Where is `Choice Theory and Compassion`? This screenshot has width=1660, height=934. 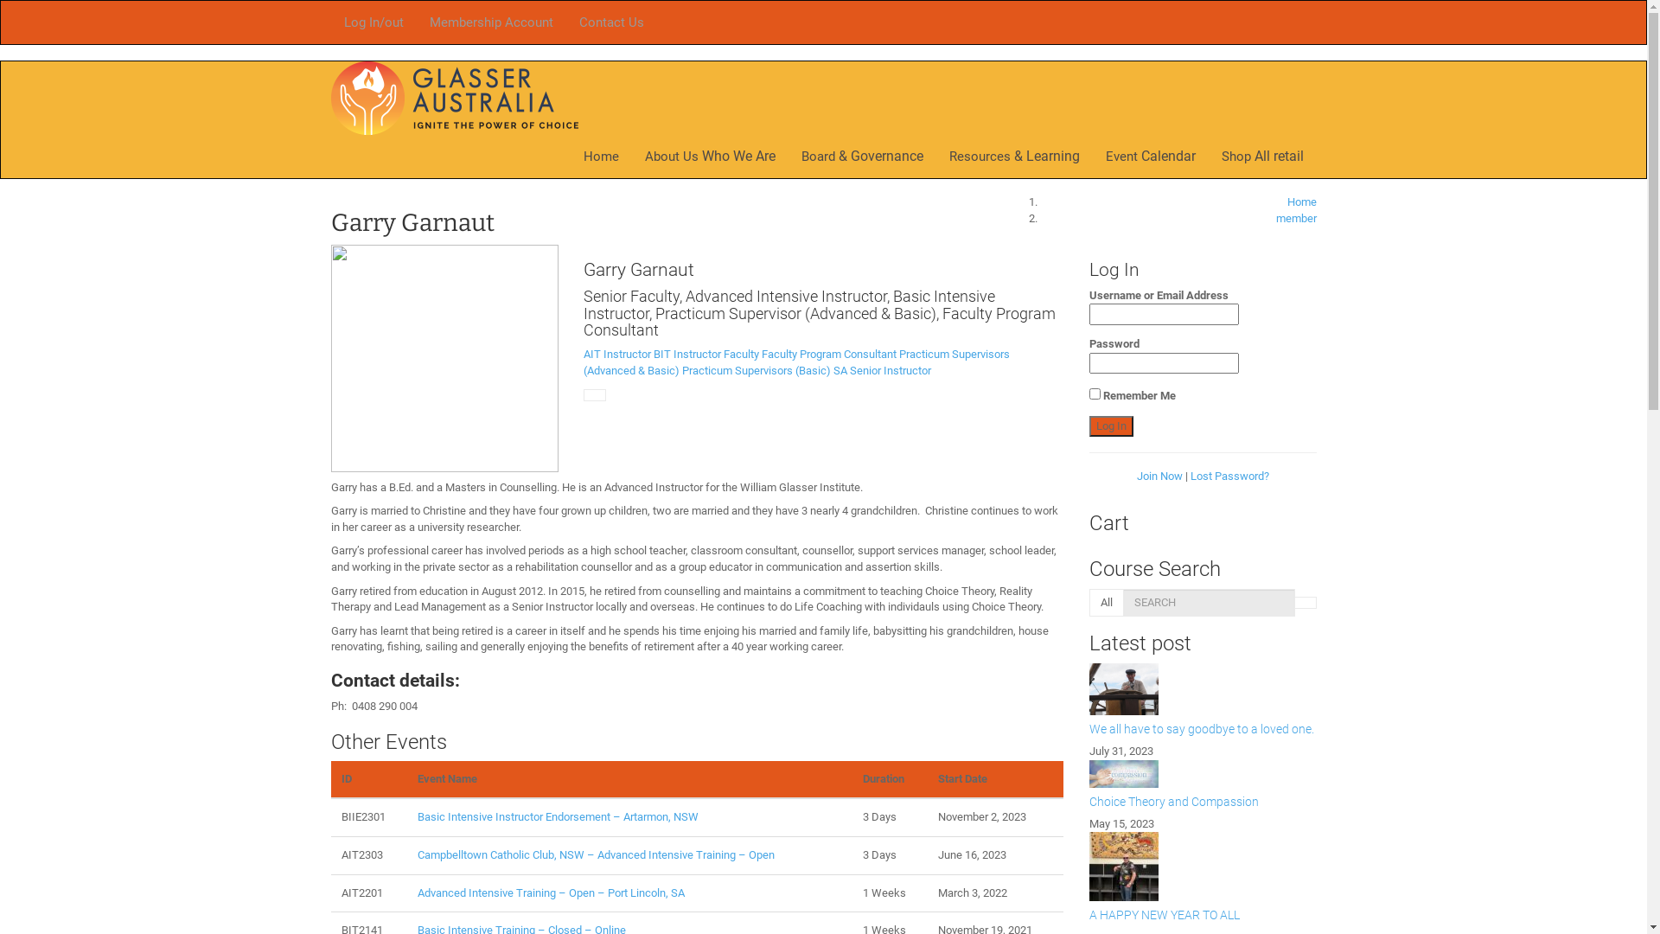 Choice Theory and Compassion is located at coordinates (1174, 802).